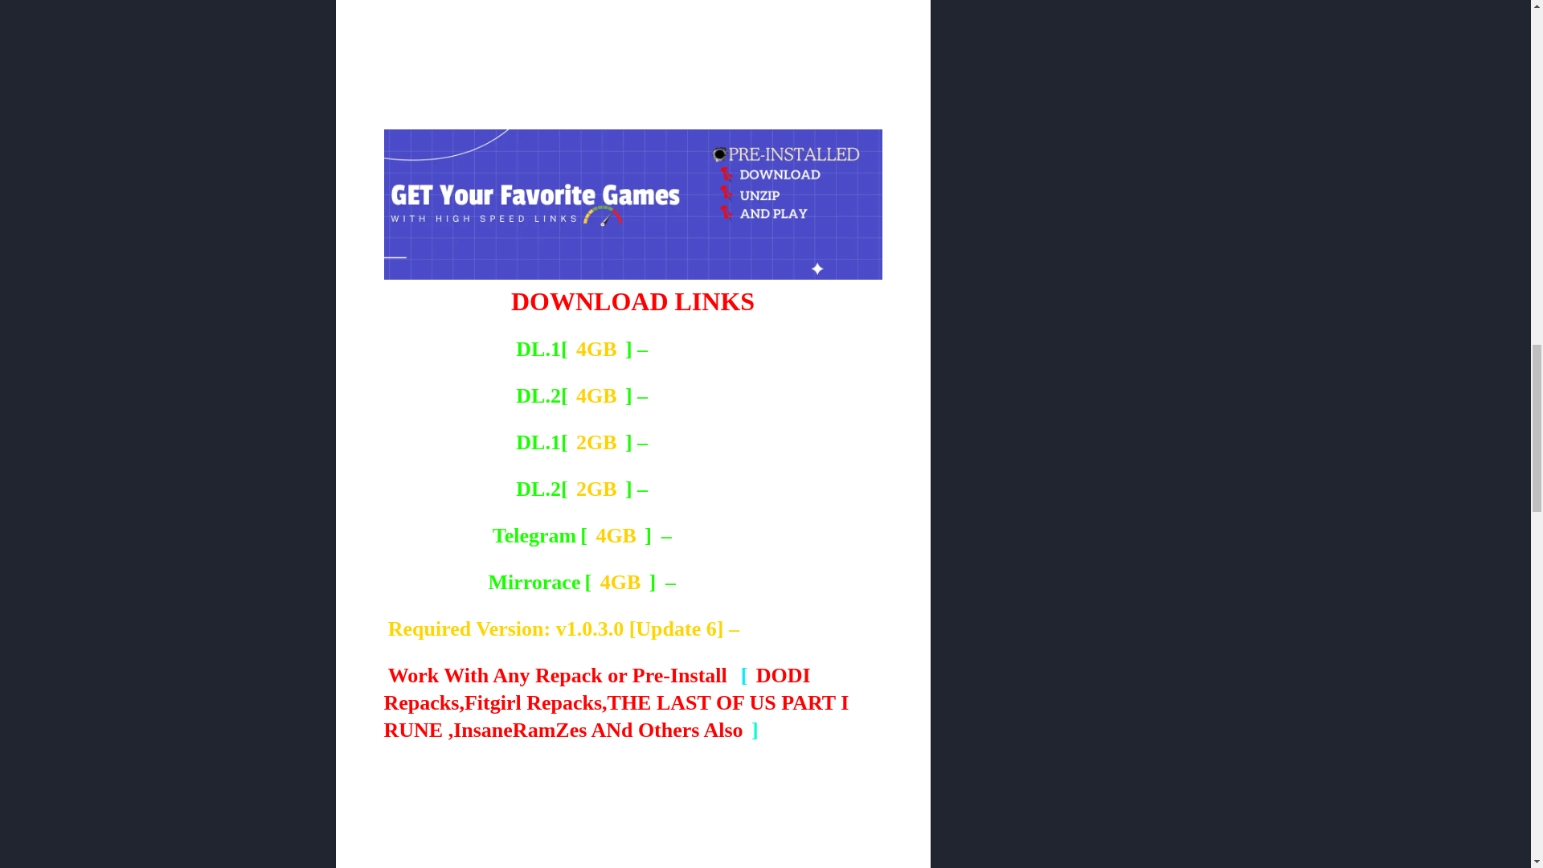  What do you see at coordinates (706, 349) in the screenshot?
I see `Click Here` at bounding box center [706, 349].